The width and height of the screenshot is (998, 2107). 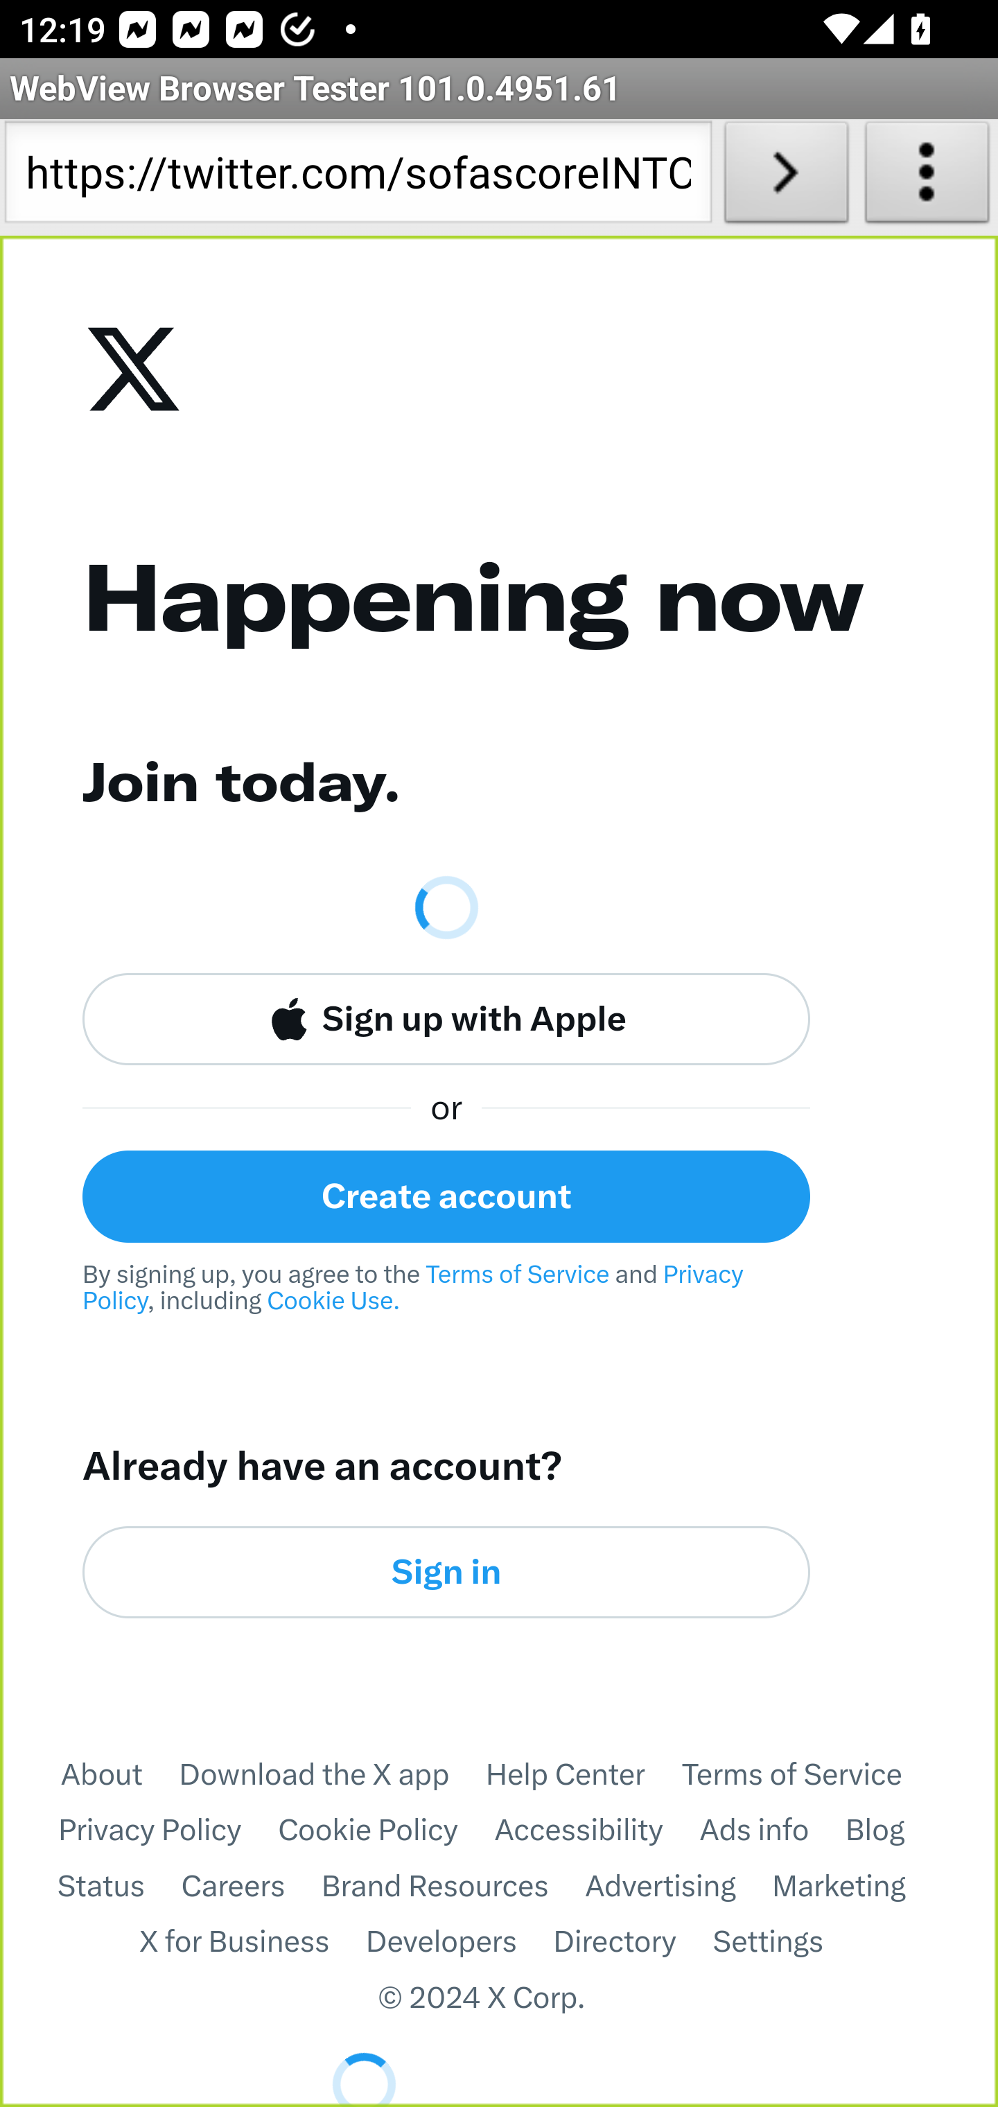 What do you see at coordinates (809, 1774) in the screenshot?
I see `Terms of Service` at bounding box center [809, 1774].